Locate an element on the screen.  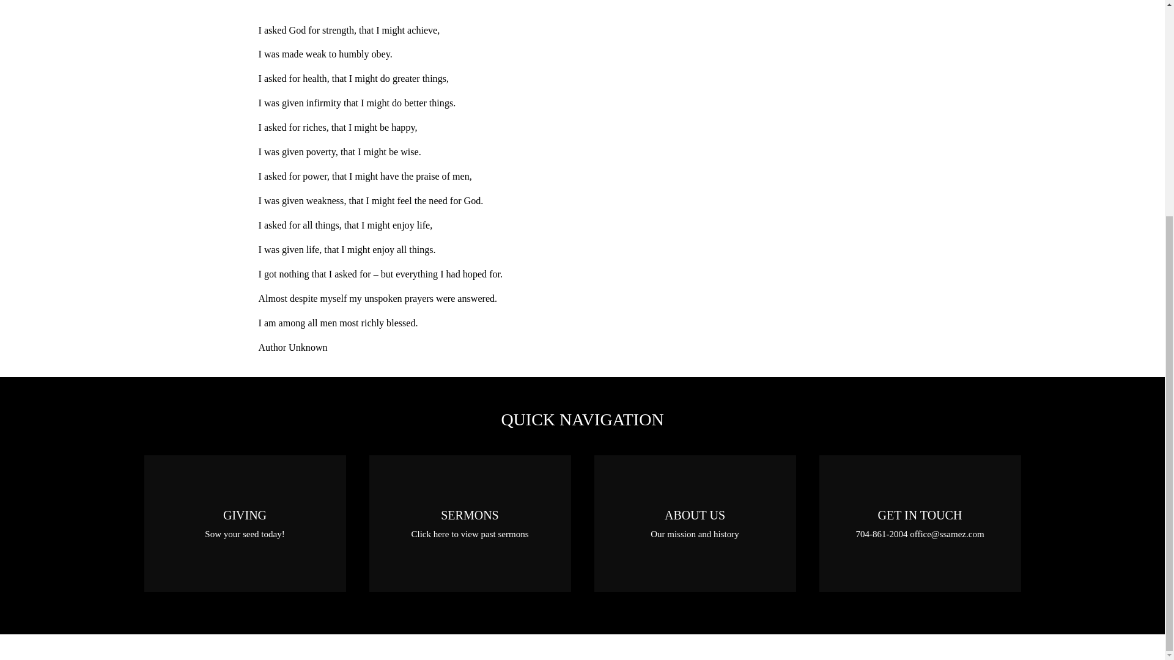
GET IN TOUCH is located at coordinates (920, 523).